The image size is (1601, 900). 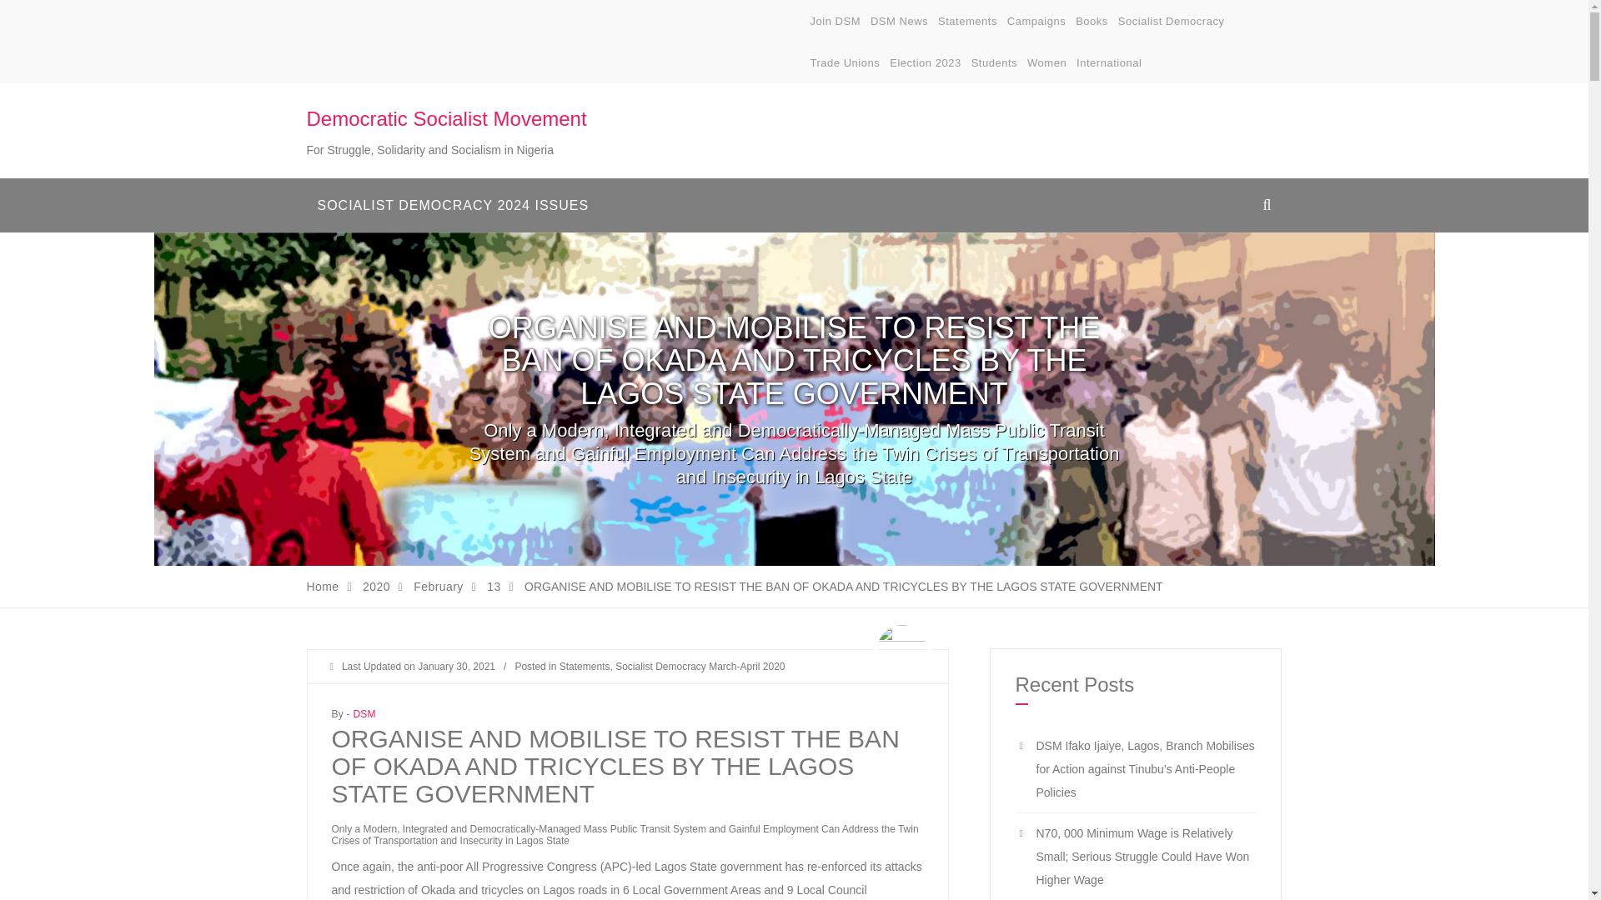 What do you see at coordinates (967, 22) in the screenshot?
I see `Statements` at bounding box center [967, 22].